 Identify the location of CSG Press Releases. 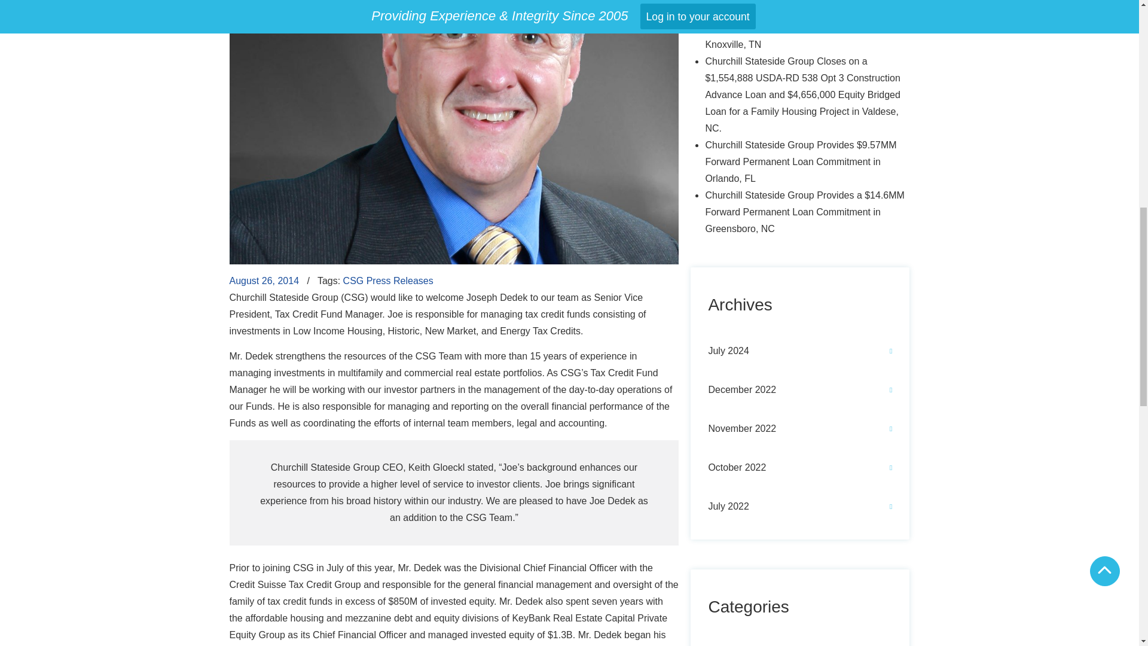
(389, 281).